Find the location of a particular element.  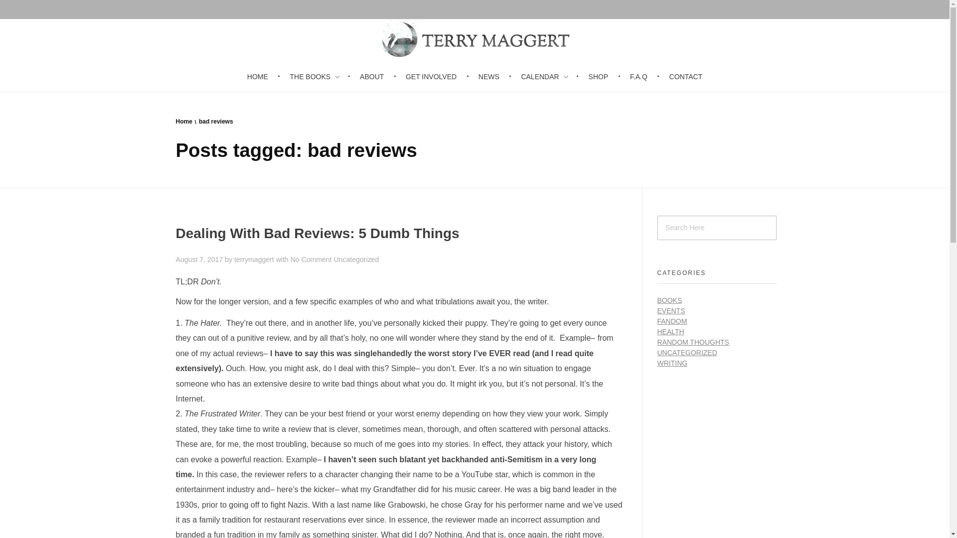

Home is located at coordinates (183, 121).